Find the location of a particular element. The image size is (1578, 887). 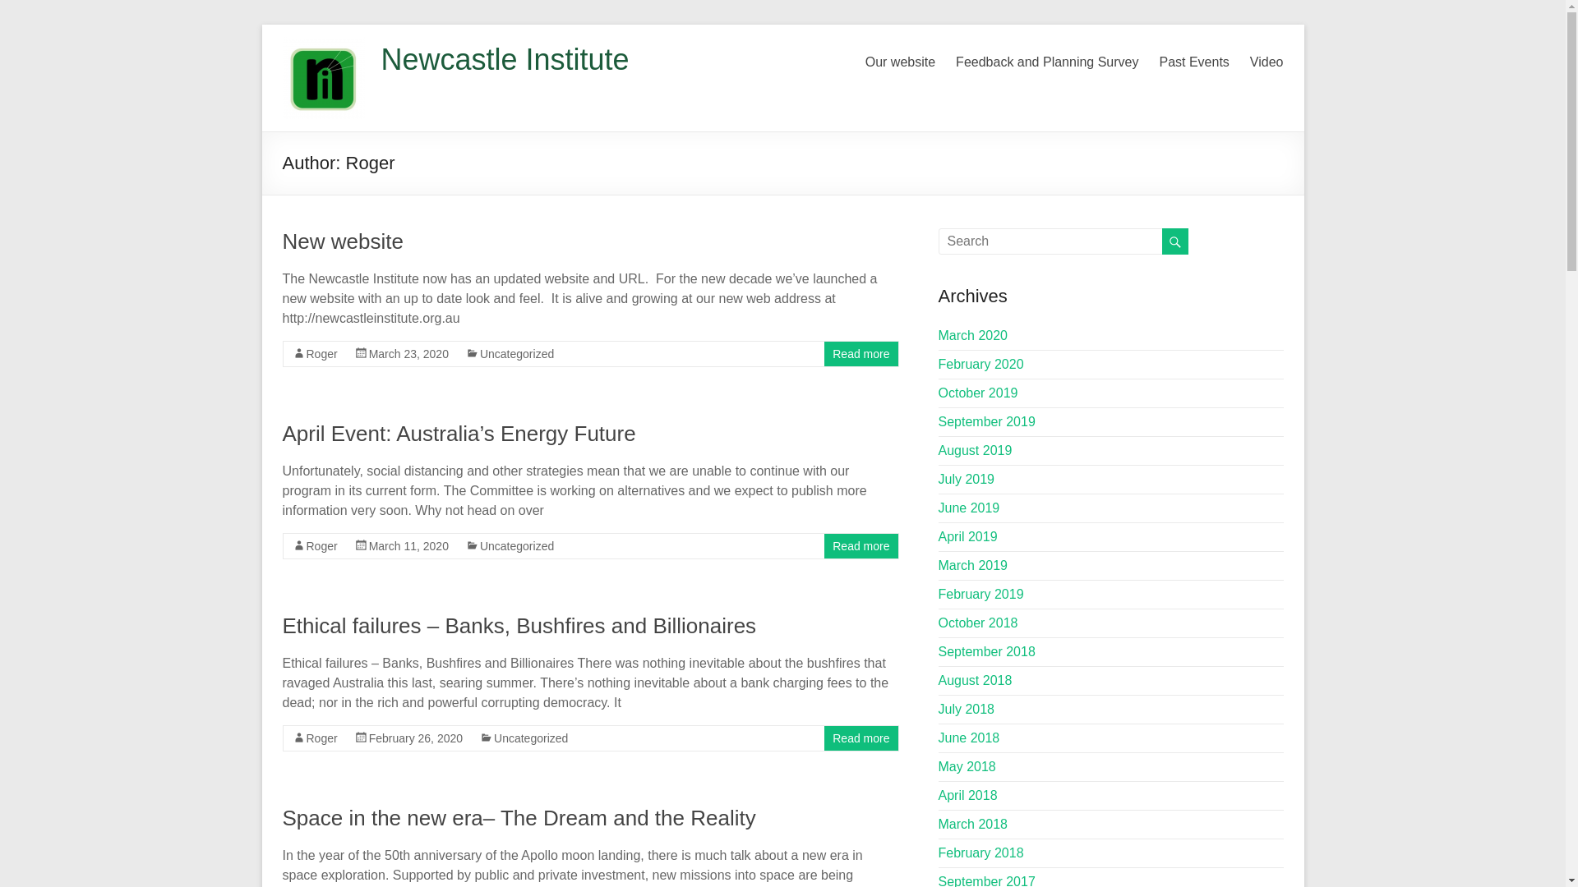

New website is located at coordinates (344, 241).